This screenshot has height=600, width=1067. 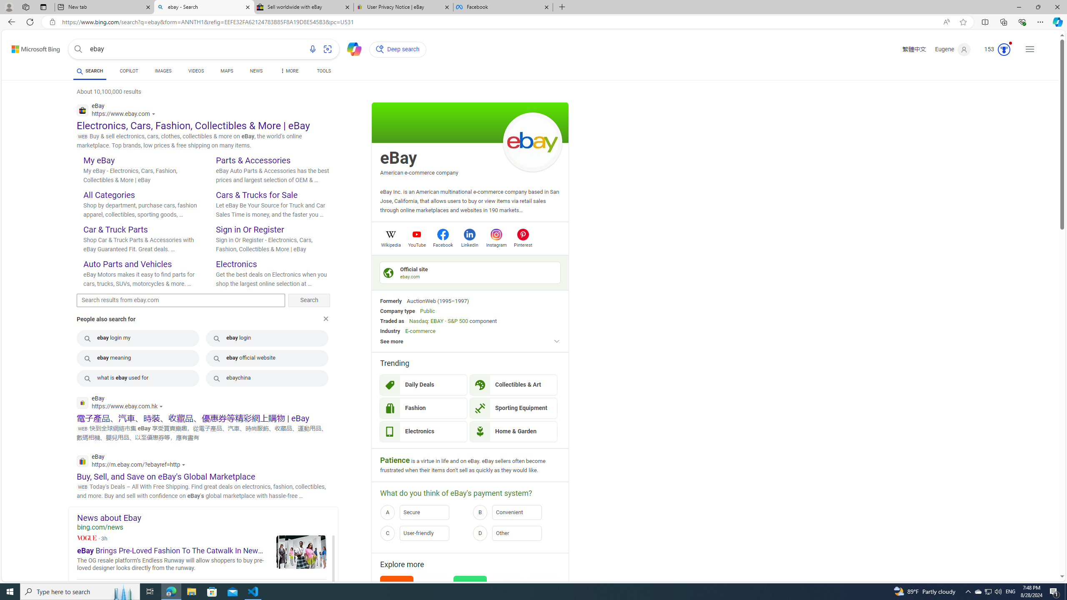 What do you see at coordinates (544, 592) in the screenshot?
I see `Harbor Freight Tools` at bounding box center [544, 592].